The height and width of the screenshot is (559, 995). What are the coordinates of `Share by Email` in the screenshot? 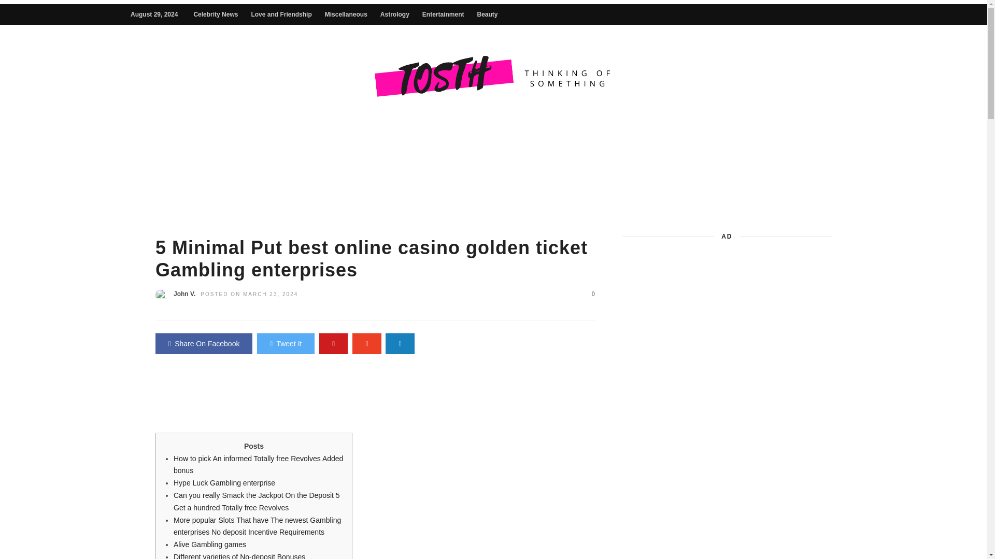 It's located at (400, 343).